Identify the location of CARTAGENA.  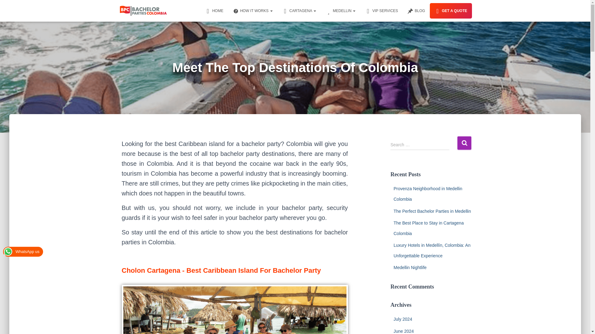
(299, 11).